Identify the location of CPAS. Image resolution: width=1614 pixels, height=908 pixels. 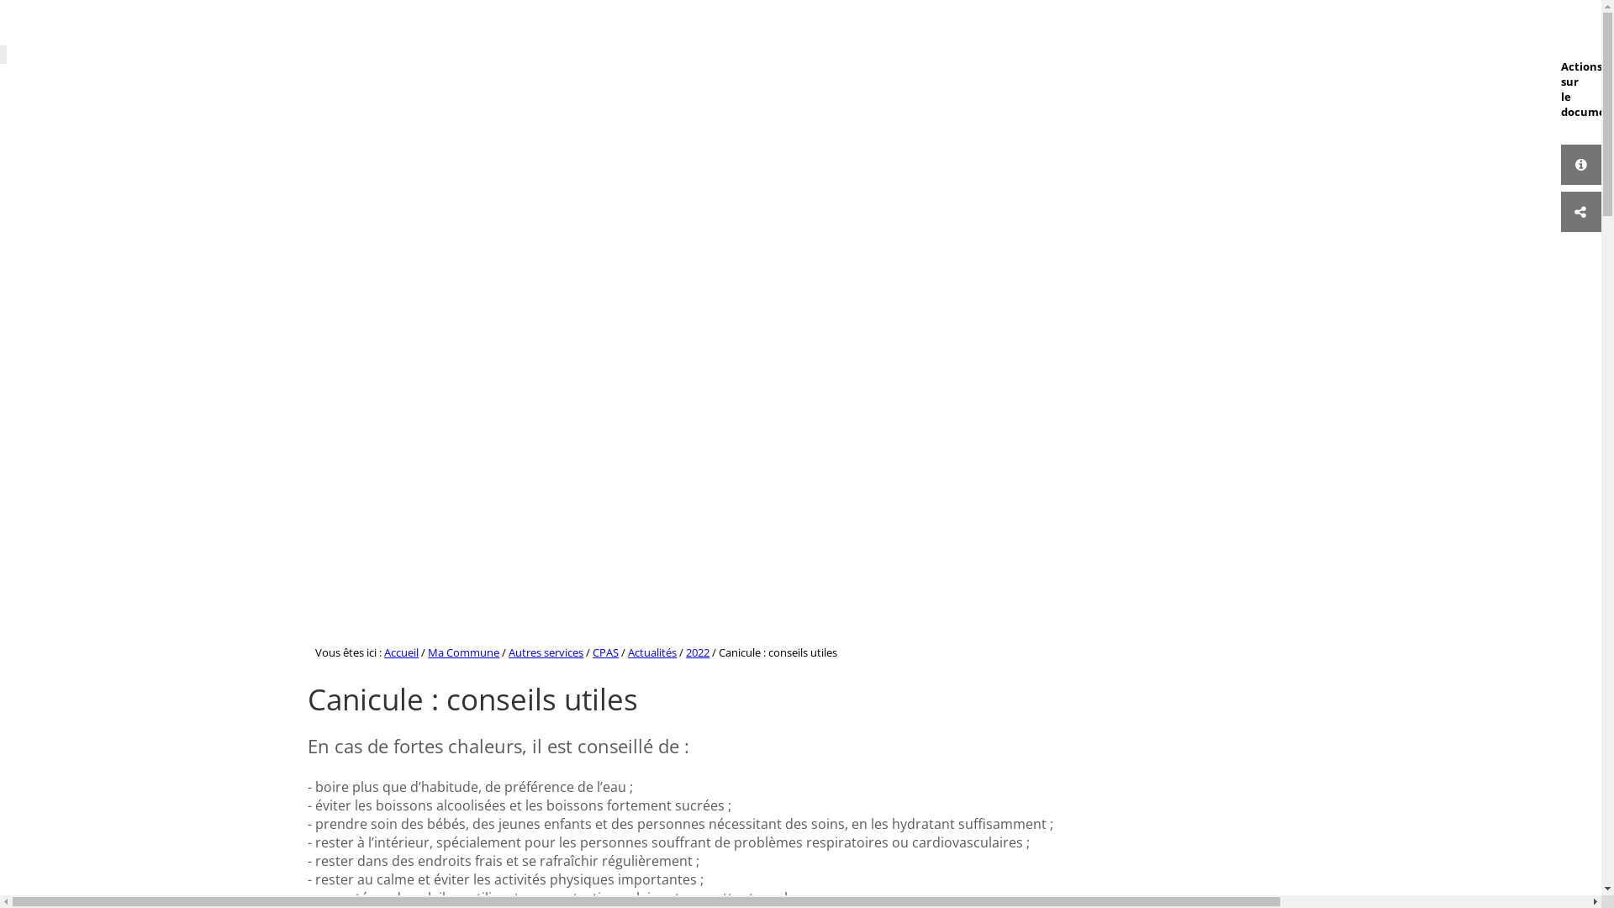
(605, 652).